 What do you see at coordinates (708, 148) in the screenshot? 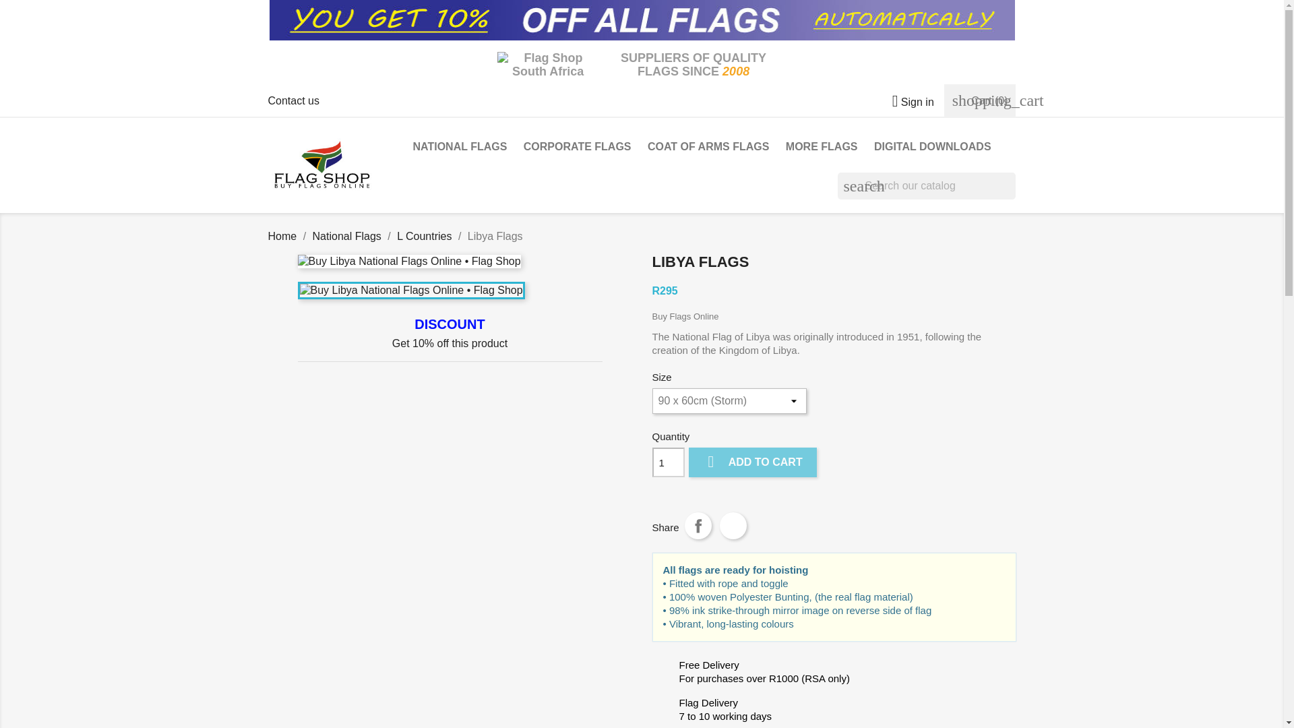
I see `COAT OF ARMS FLAGS` at bounding box center [708, 148].